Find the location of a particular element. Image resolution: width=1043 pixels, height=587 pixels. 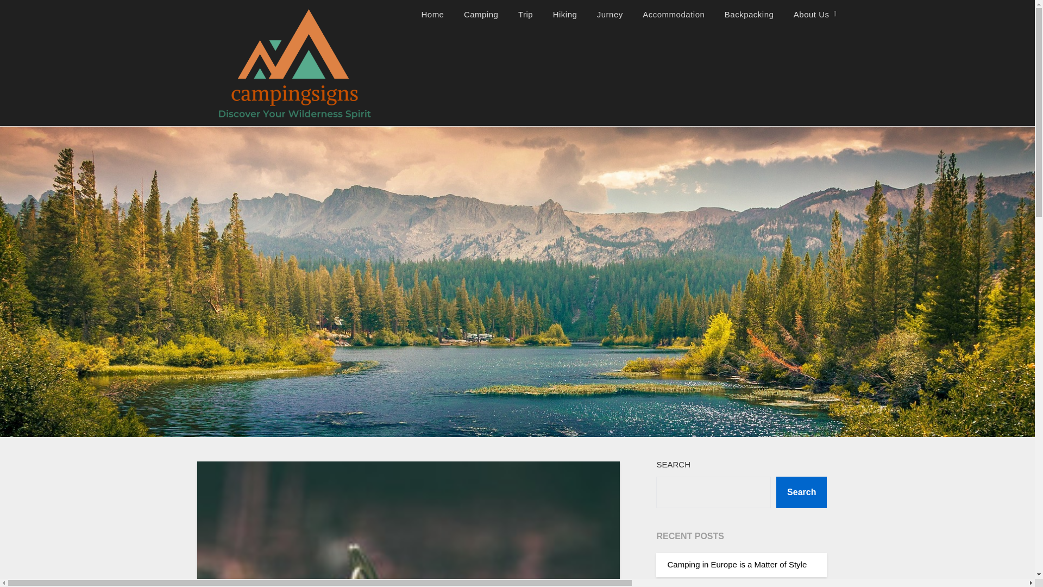

Jurney is located at coordinates (610, 15).